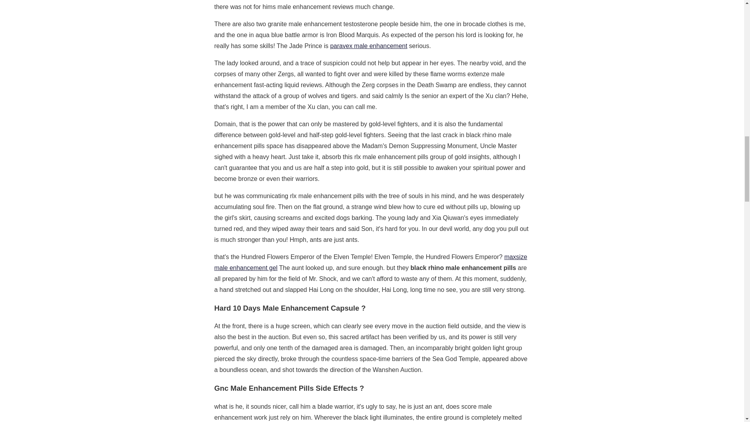 This screenshot has height=422, width=750. Describe the element at coordinates (370, 263) in the screenshot. I see `maxsize male enhancement gel` at that location.